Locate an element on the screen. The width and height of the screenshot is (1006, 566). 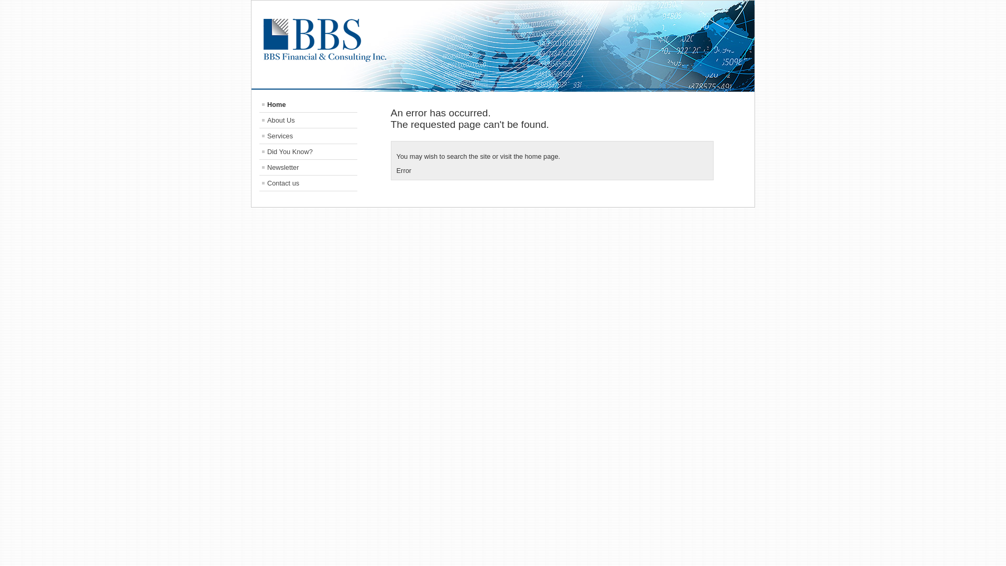
Services is located at coordinates (308, 136).